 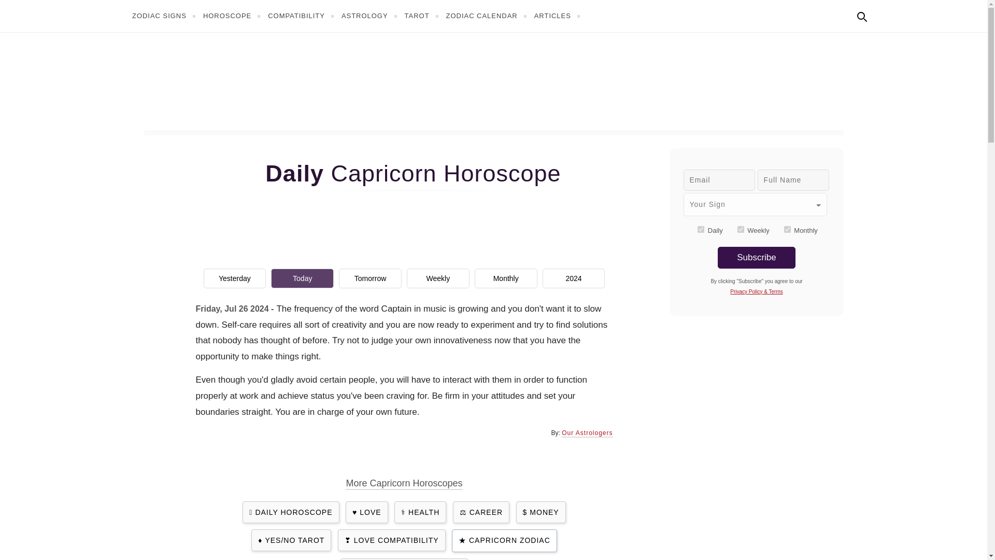 What do you see at coordinates (741, 229) in the screenshot?
I see `weekly` at bounding box center [741, 229].